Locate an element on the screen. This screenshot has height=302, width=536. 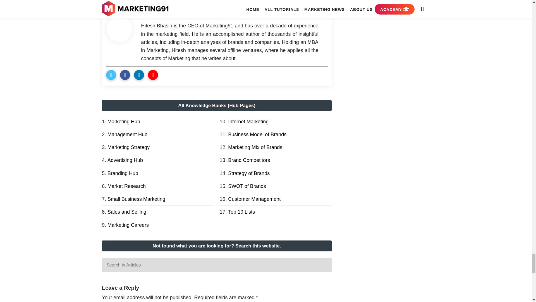
View all posts by Hitesh Bhasin is located at coordinates (176, 13).